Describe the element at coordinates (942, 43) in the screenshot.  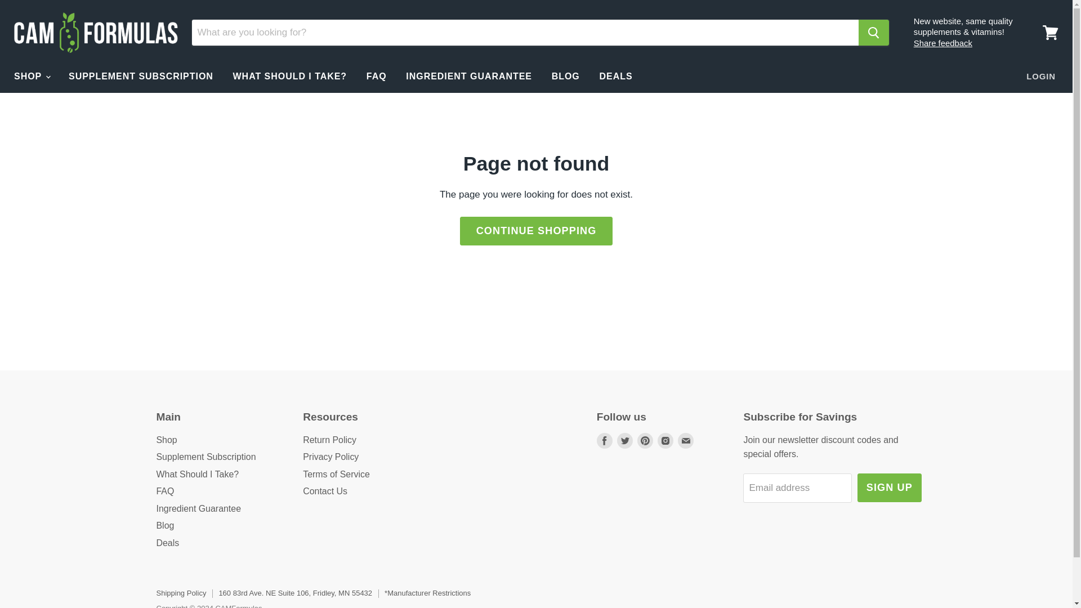
I see `Share feedback` at that location.